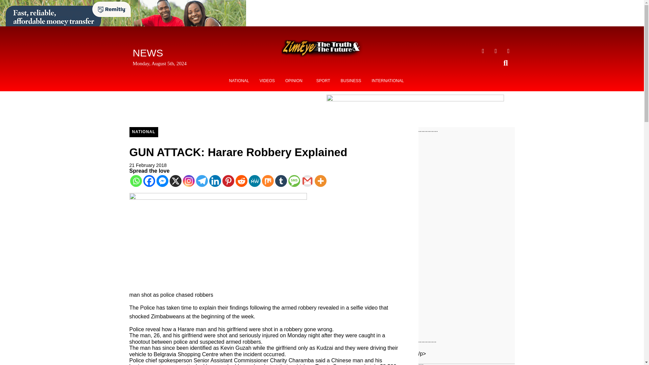 The width and height of the screenshot is (649, 365). I want to click on INTERNATIONAL, so click(387, 81).